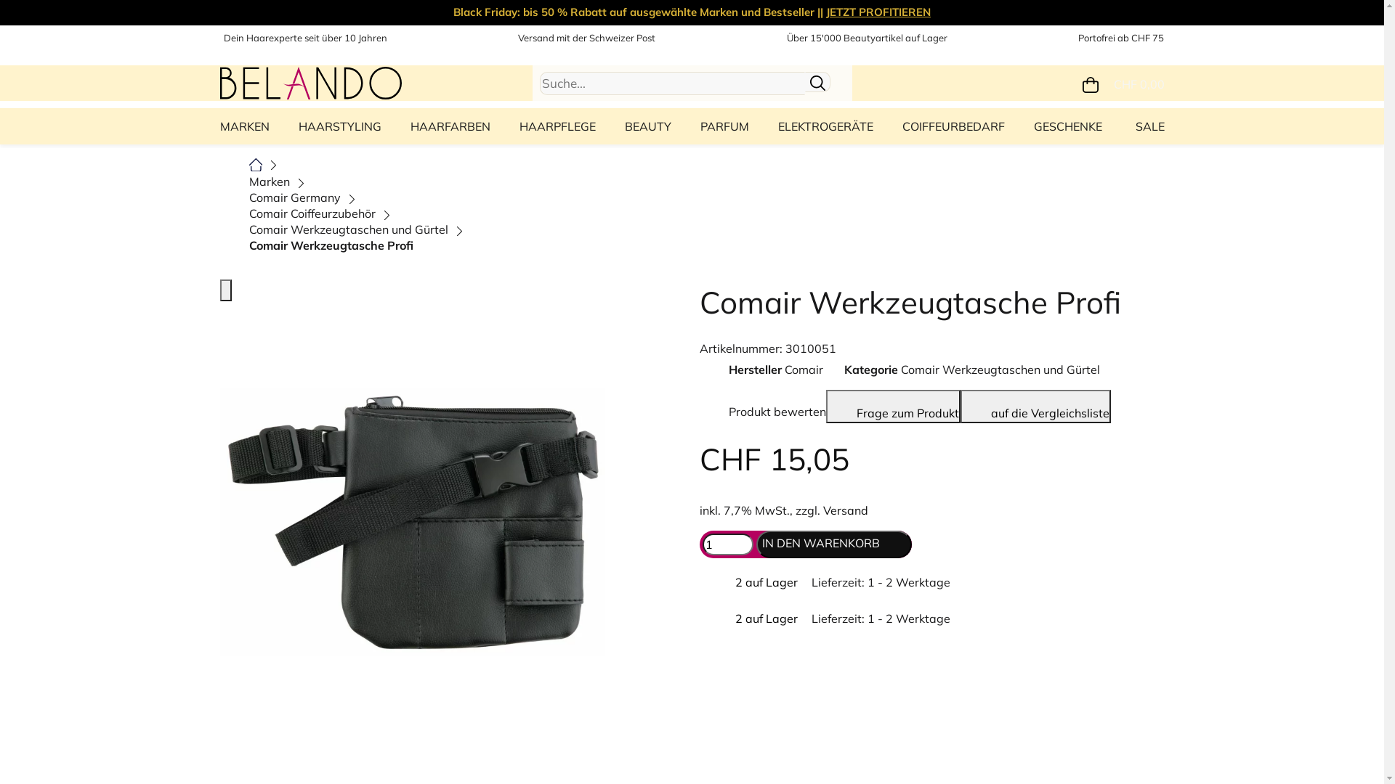  What do you see at coordinates (256, 163) in the screenshot?
I see `Startseite` at bounding box center [256, 163].